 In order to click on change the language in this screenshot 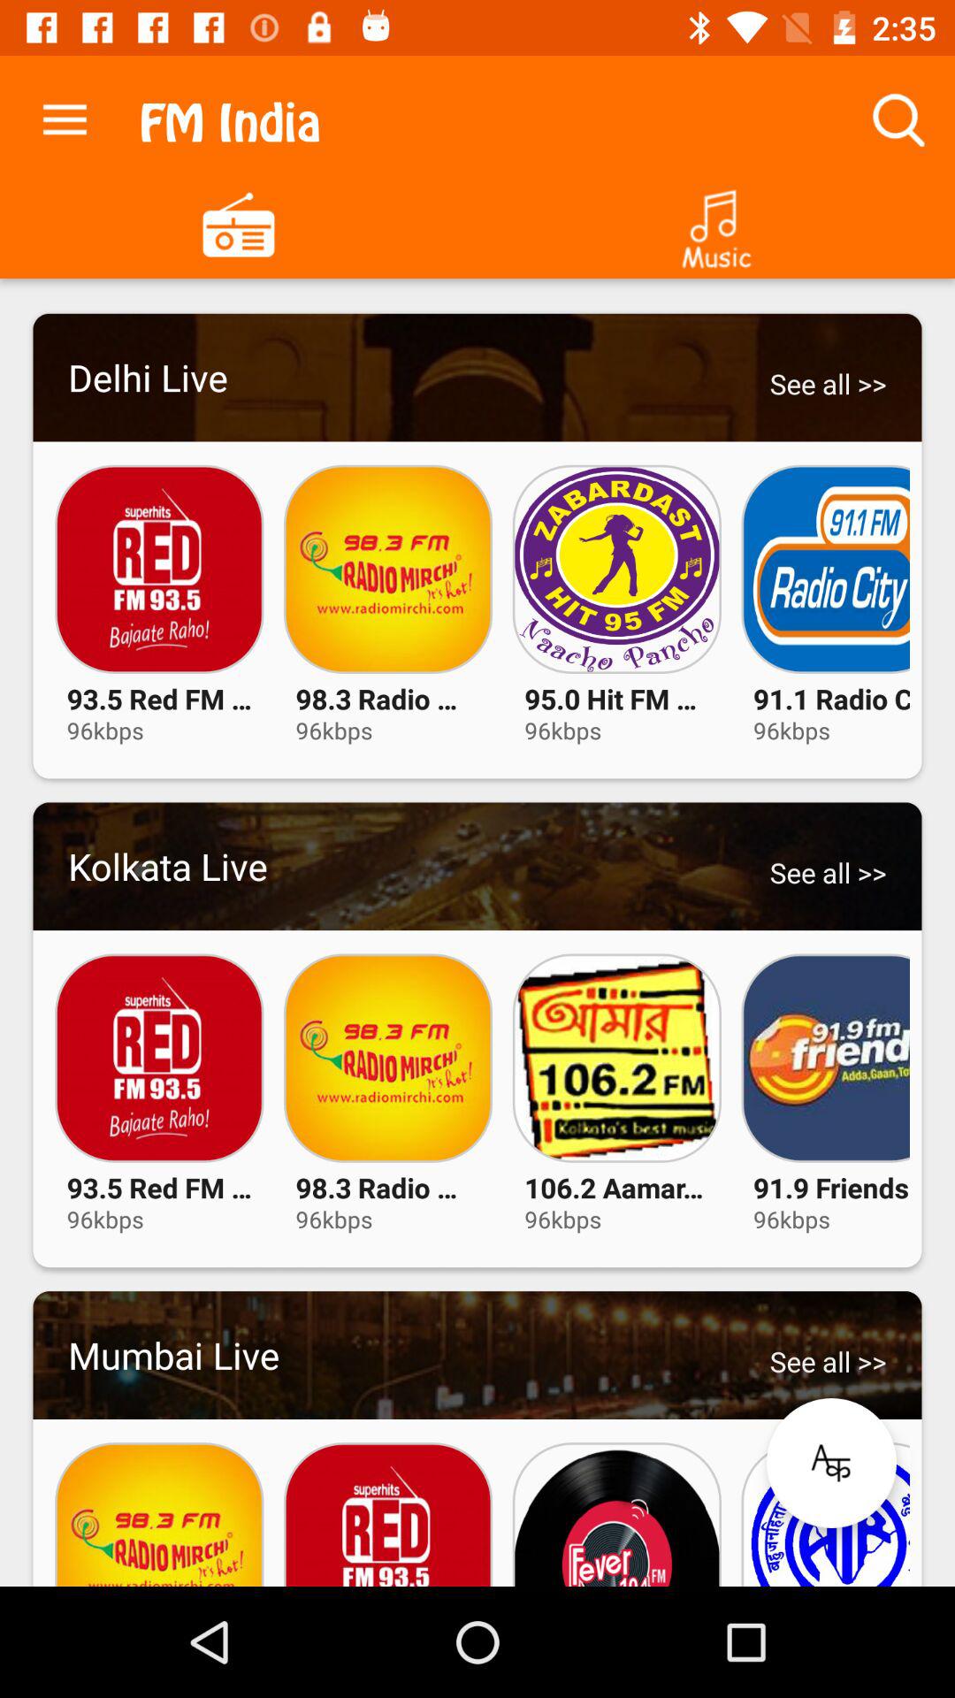, I will do `click(831, 1463)`.